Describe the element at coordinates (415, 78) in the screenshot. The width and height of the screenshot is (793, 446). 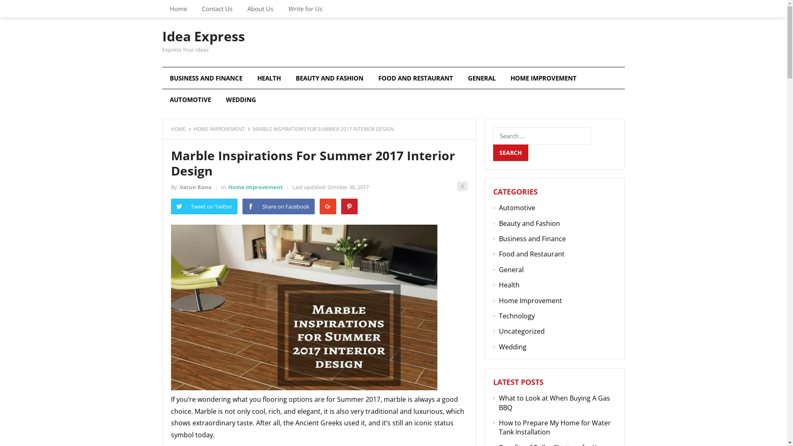
I see `FOOD AND RESTAURANT` at that location.